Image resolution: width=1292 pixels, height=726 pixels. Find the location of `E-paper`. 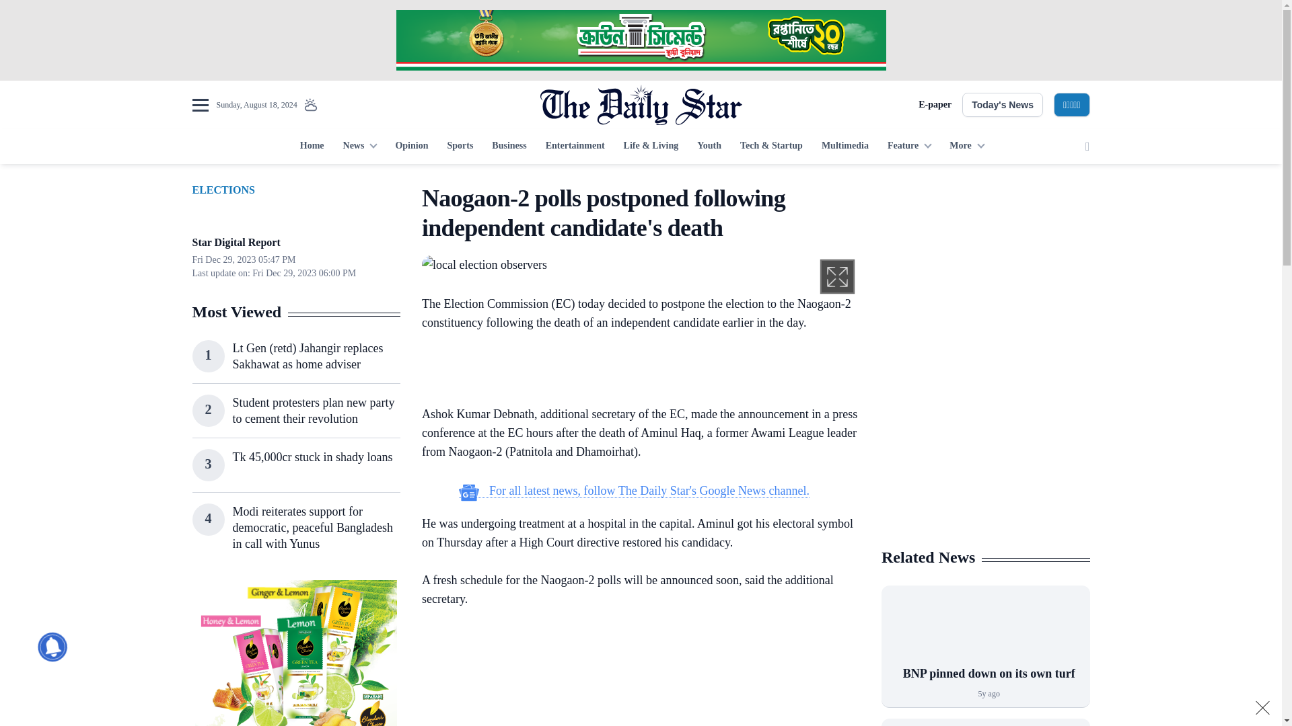

E-paper is located at coordinates (935, 105).